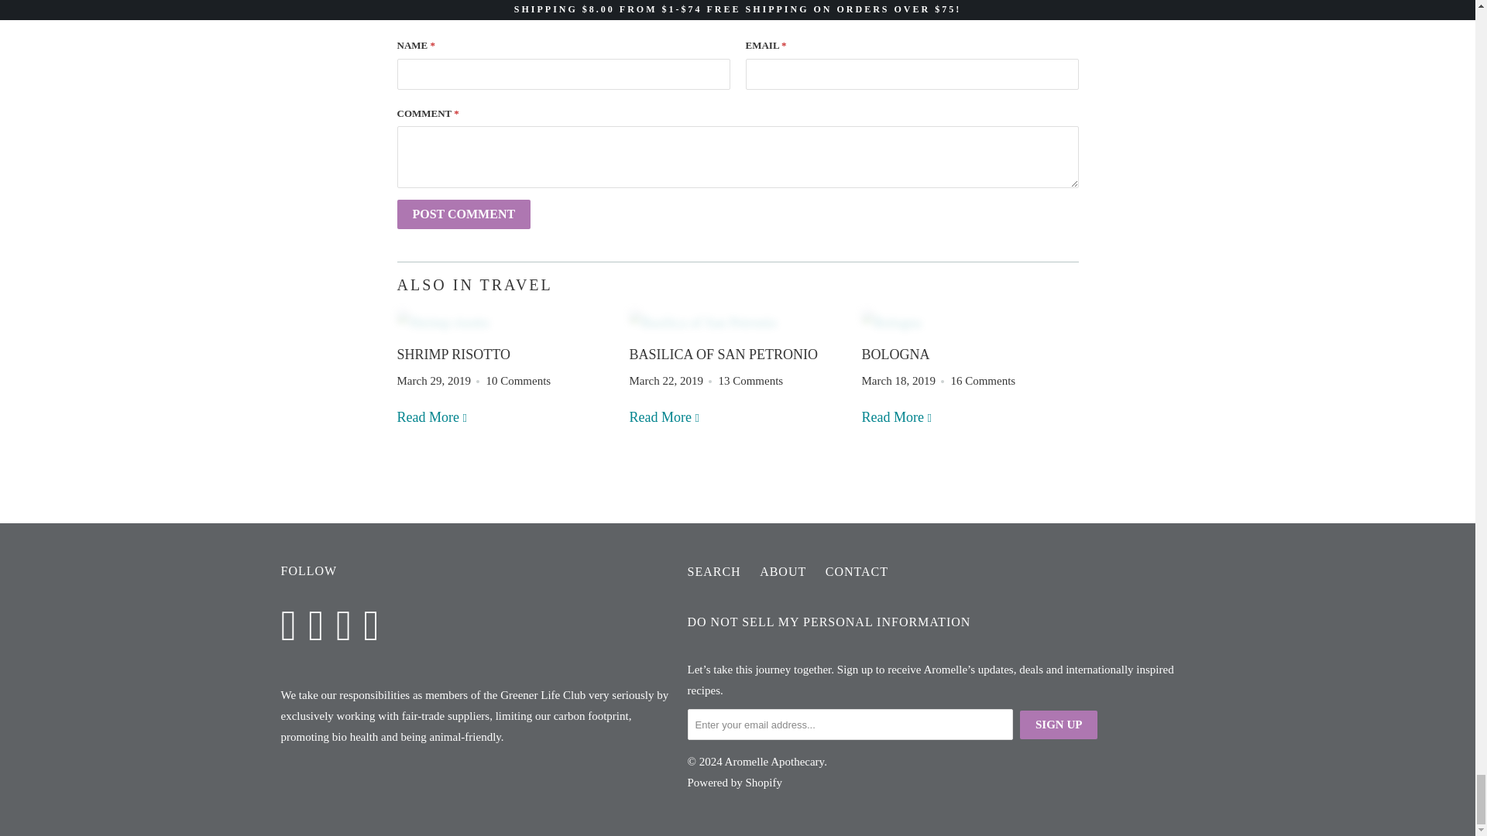 Image resolution: width=1487 pixels, height=836 pixels. What do you see at coordinates (970, 322) in the screenshot?
I see `Bologna` at bounding box center [970, 322].